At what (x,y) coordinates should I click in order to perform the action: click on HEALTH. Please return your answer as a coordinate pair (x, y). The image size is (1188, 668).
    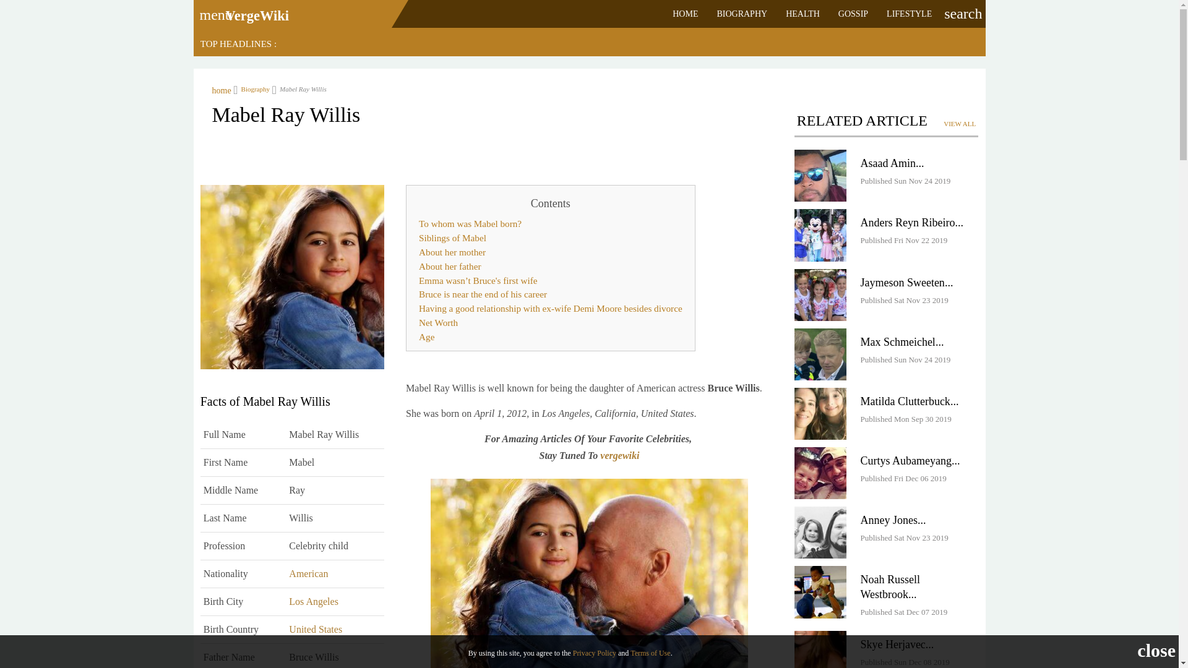
    Looking at the image, I should click on (803, 14).